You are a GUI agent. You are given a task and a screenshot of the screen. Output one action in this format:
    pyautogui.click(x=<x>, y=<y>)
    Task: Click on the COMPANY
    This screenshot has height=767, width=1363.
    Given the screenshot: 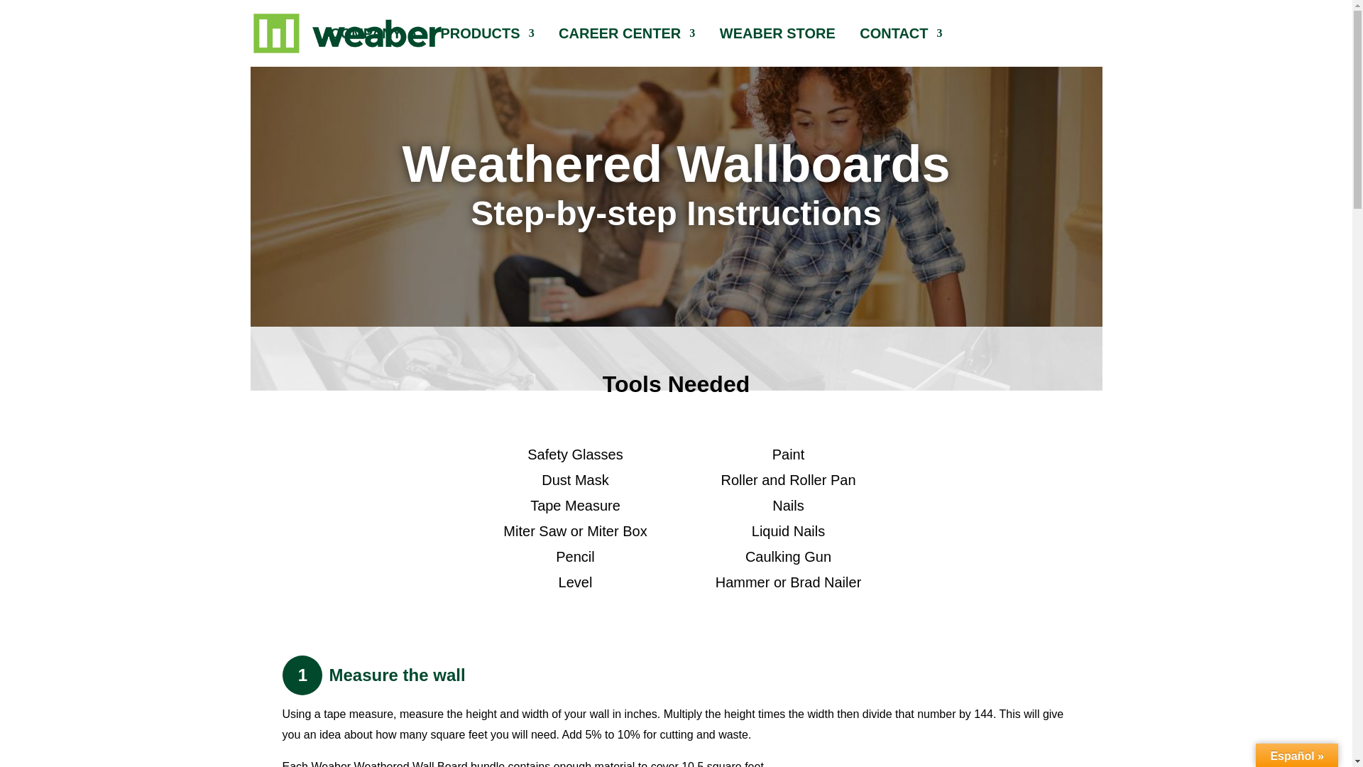 What is the action you would take?
    pyautogui.click(x=372, y=47)
    